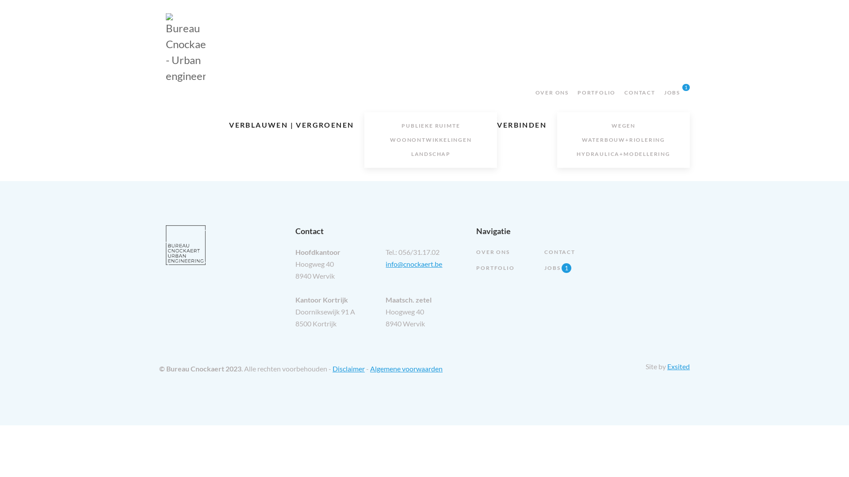 Image resolution: width=849 pixels, height=477 pixels. Describe the element at coordinates (291, 125) in the screenshot. I see `VERBLAUWEN | VERGROENEN` at that location.